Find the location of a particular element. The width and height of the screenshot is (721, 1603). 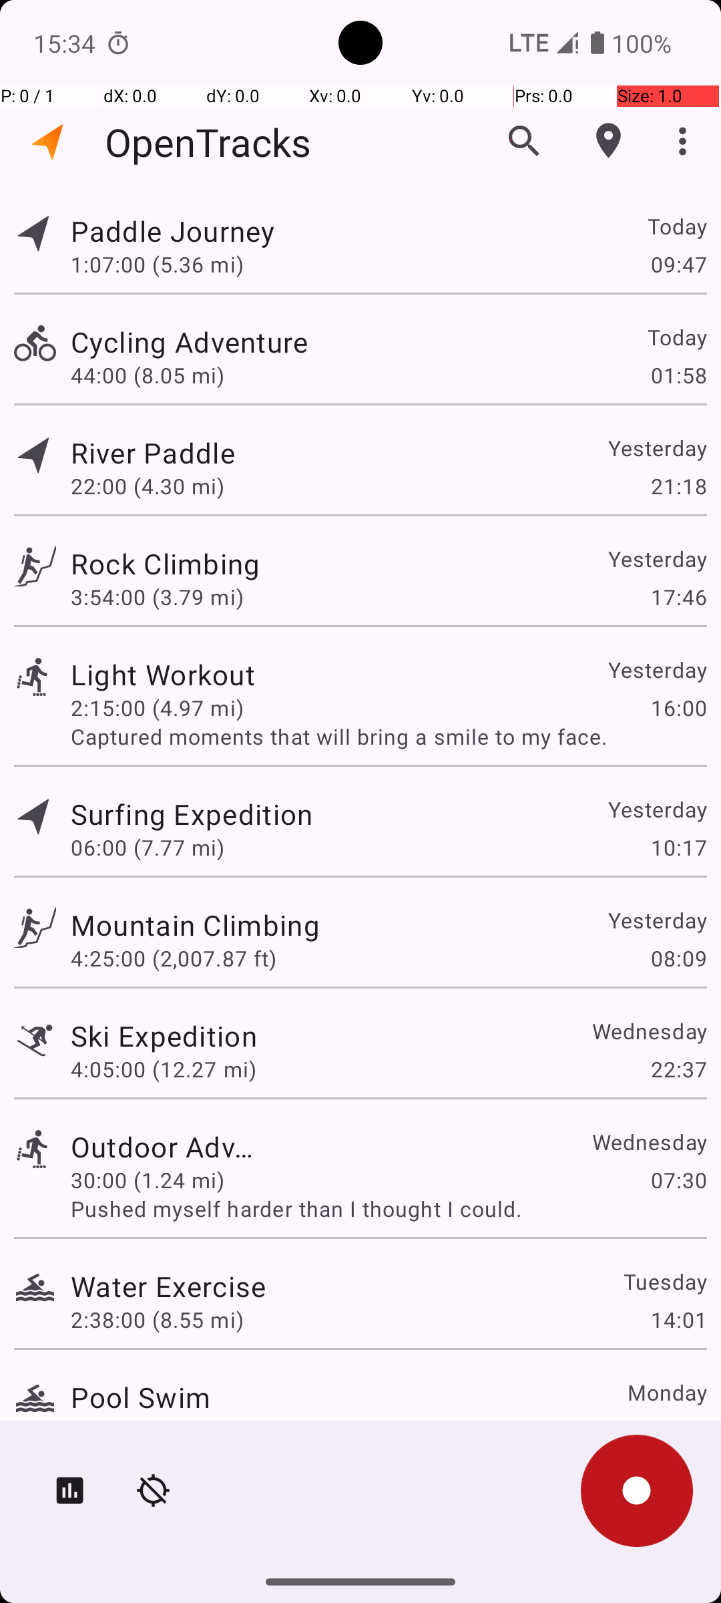

21:18 is located at coordinates (678, 486).